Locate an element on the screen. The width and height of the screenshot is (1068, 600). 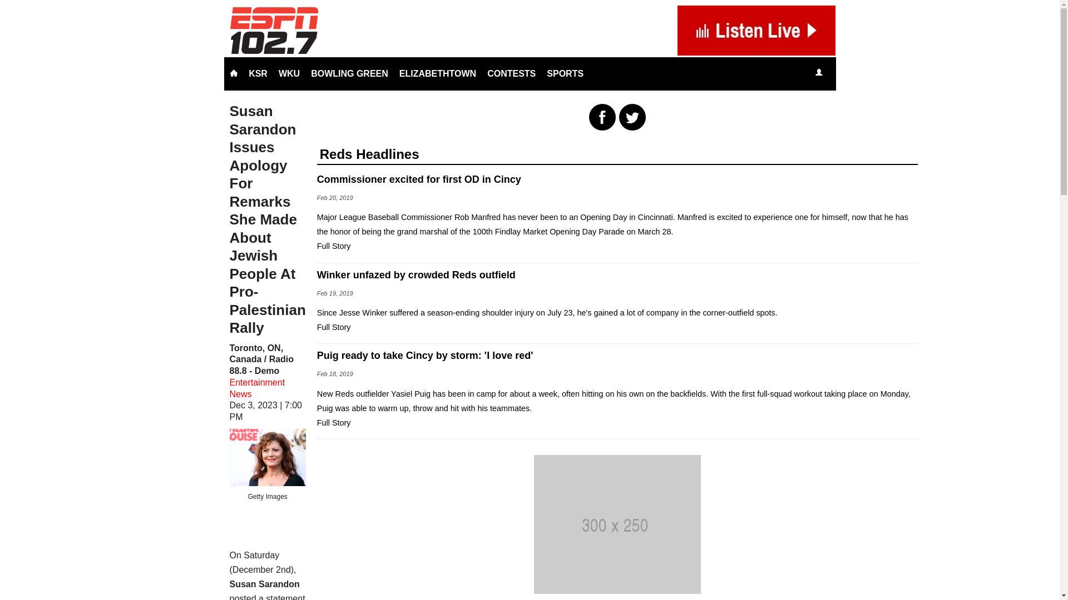
Commissioner excited for first OD in Cincy is located at coordinates (617, 179).